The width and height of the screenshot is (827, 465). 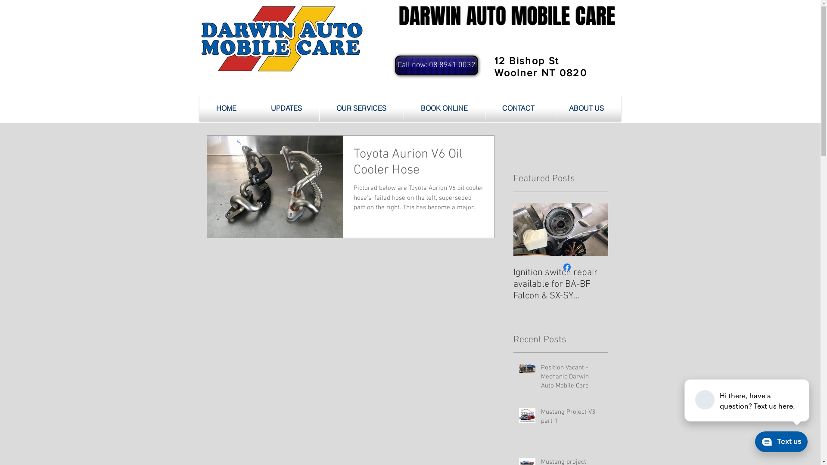 I want to click on CONTACT, so click(x=518, y=108).